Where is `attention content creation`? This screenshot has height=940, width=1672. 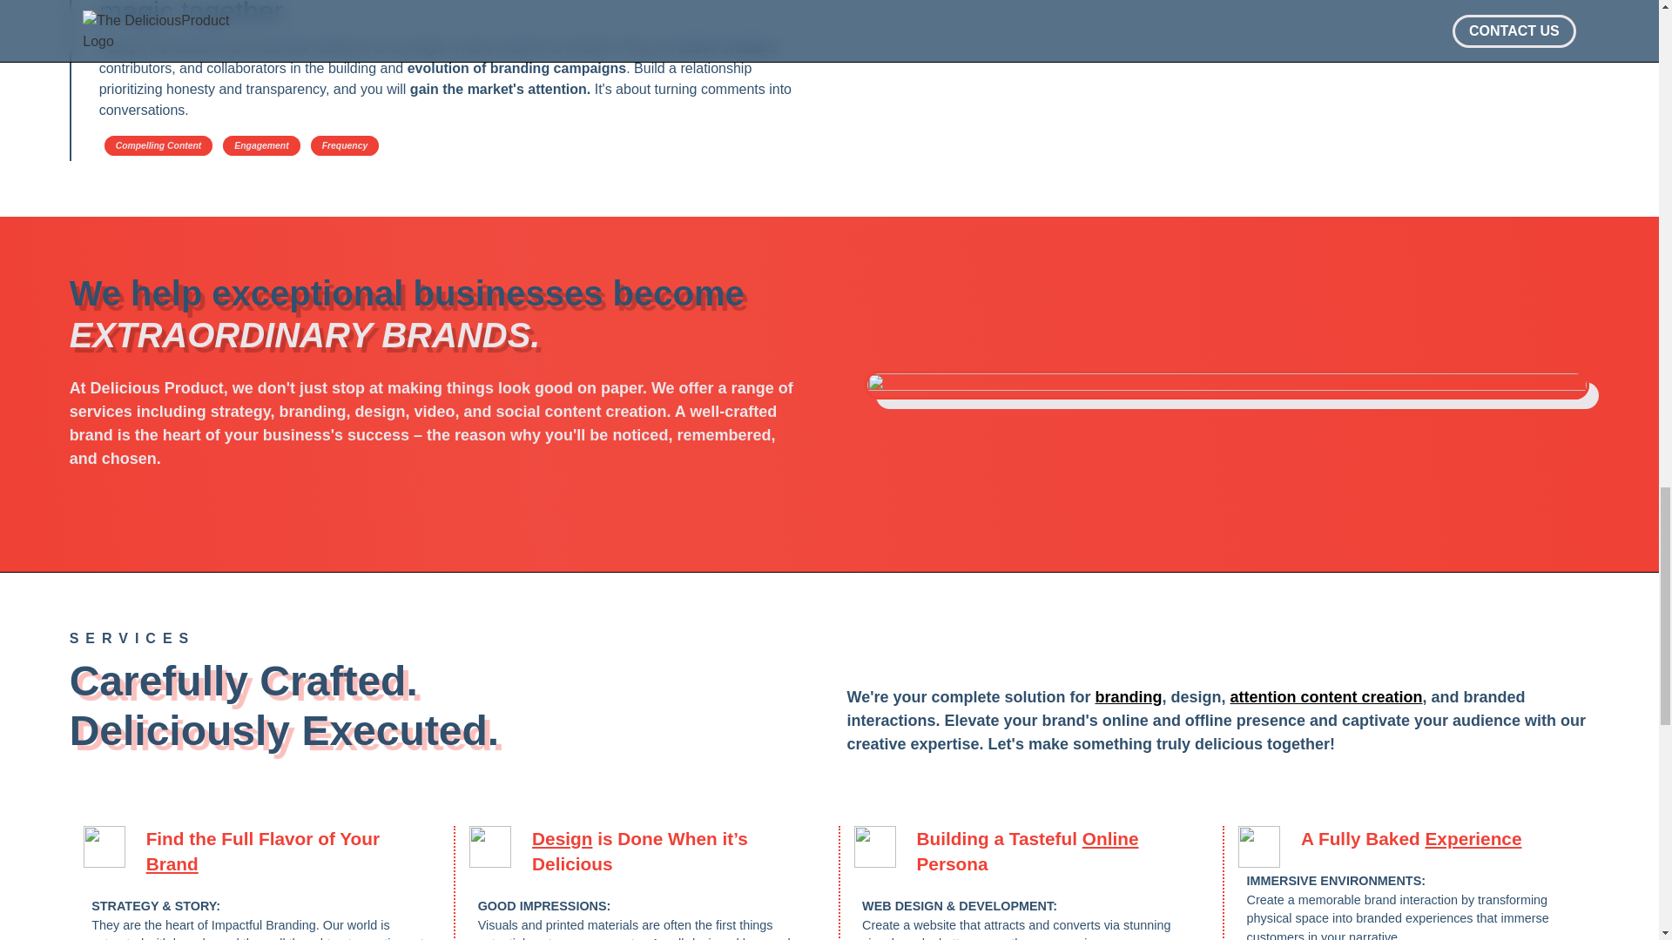
attention content creation is located at coordinates (1326, 696).